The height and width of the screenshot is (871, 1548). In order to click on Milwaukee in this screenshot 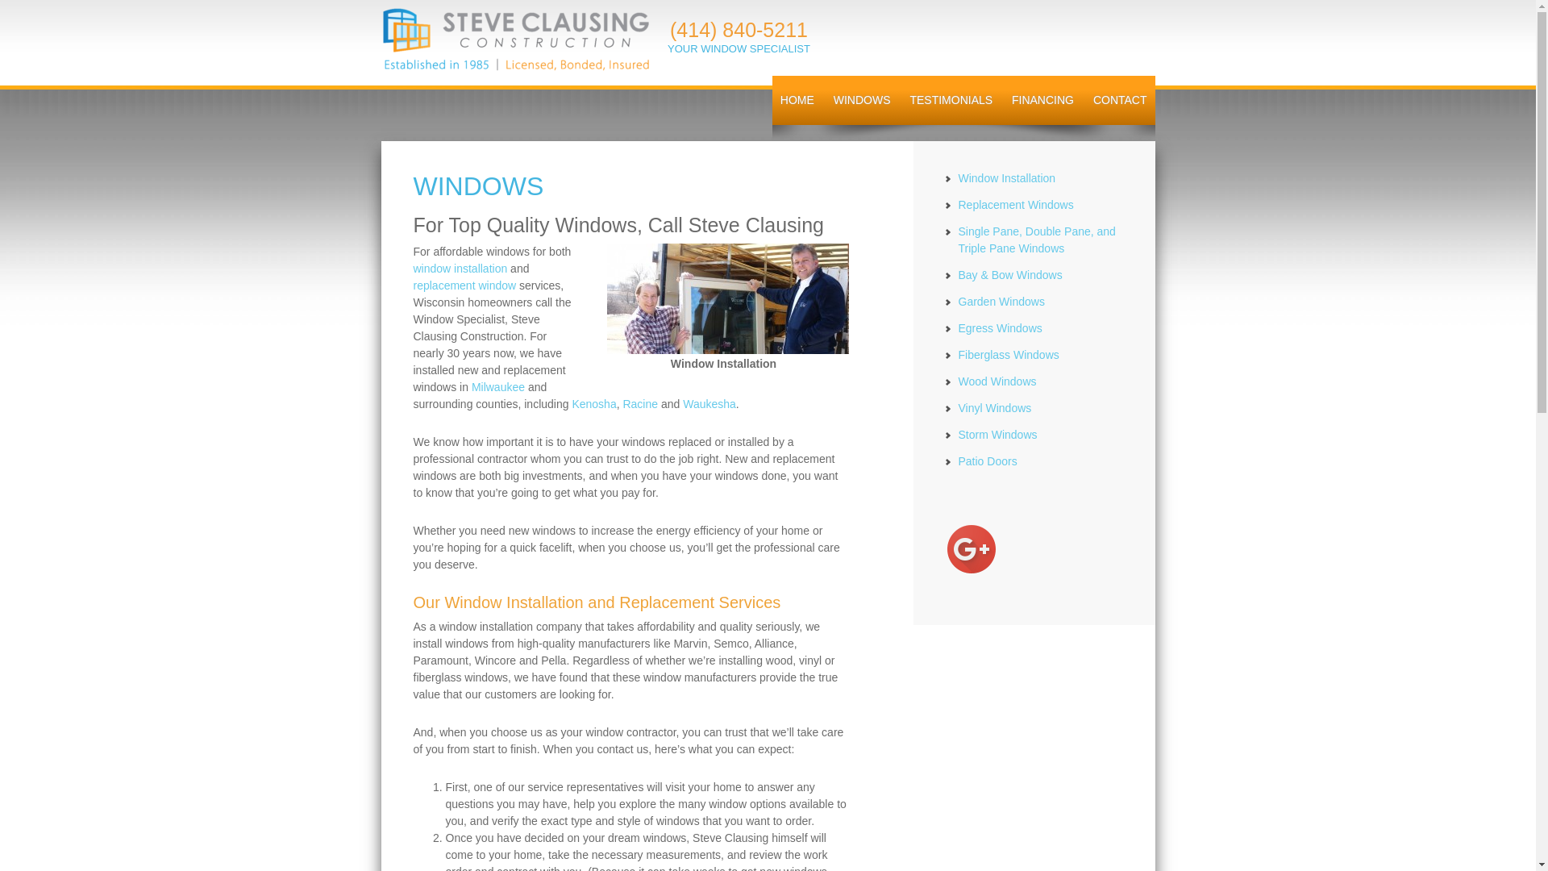, I will do `click(498, 387)`.